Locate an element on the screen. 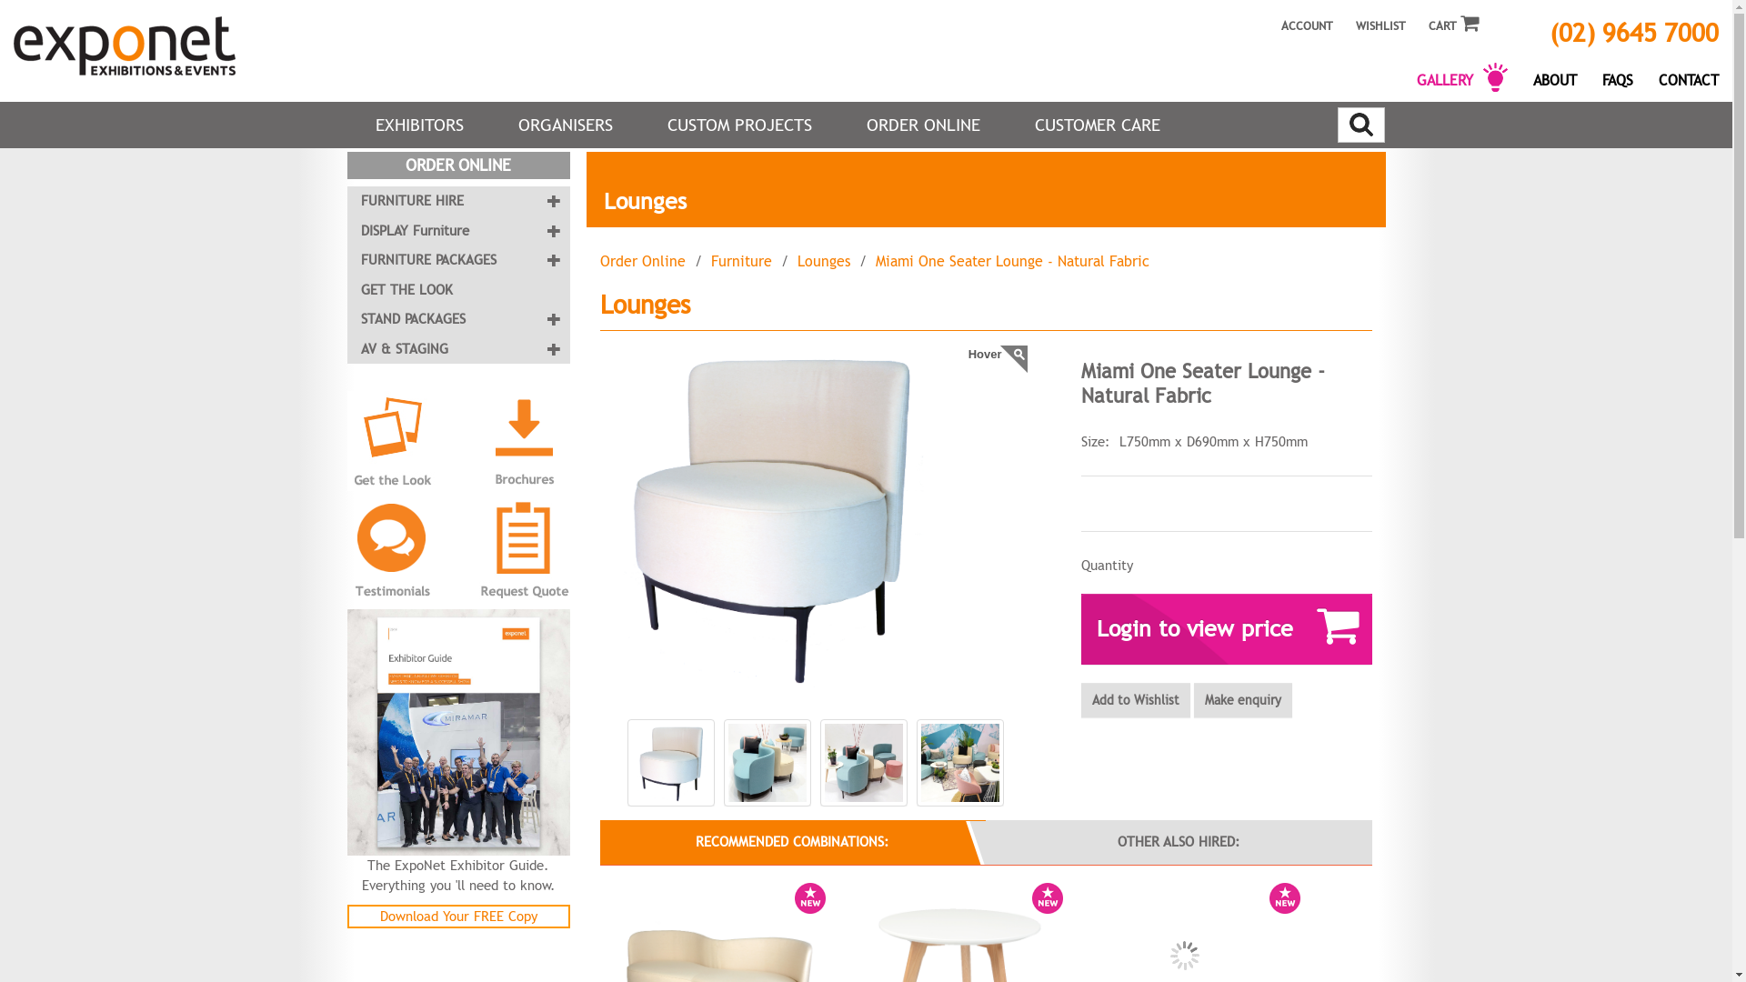  CONTACT is located at coordinates (1689, 77).